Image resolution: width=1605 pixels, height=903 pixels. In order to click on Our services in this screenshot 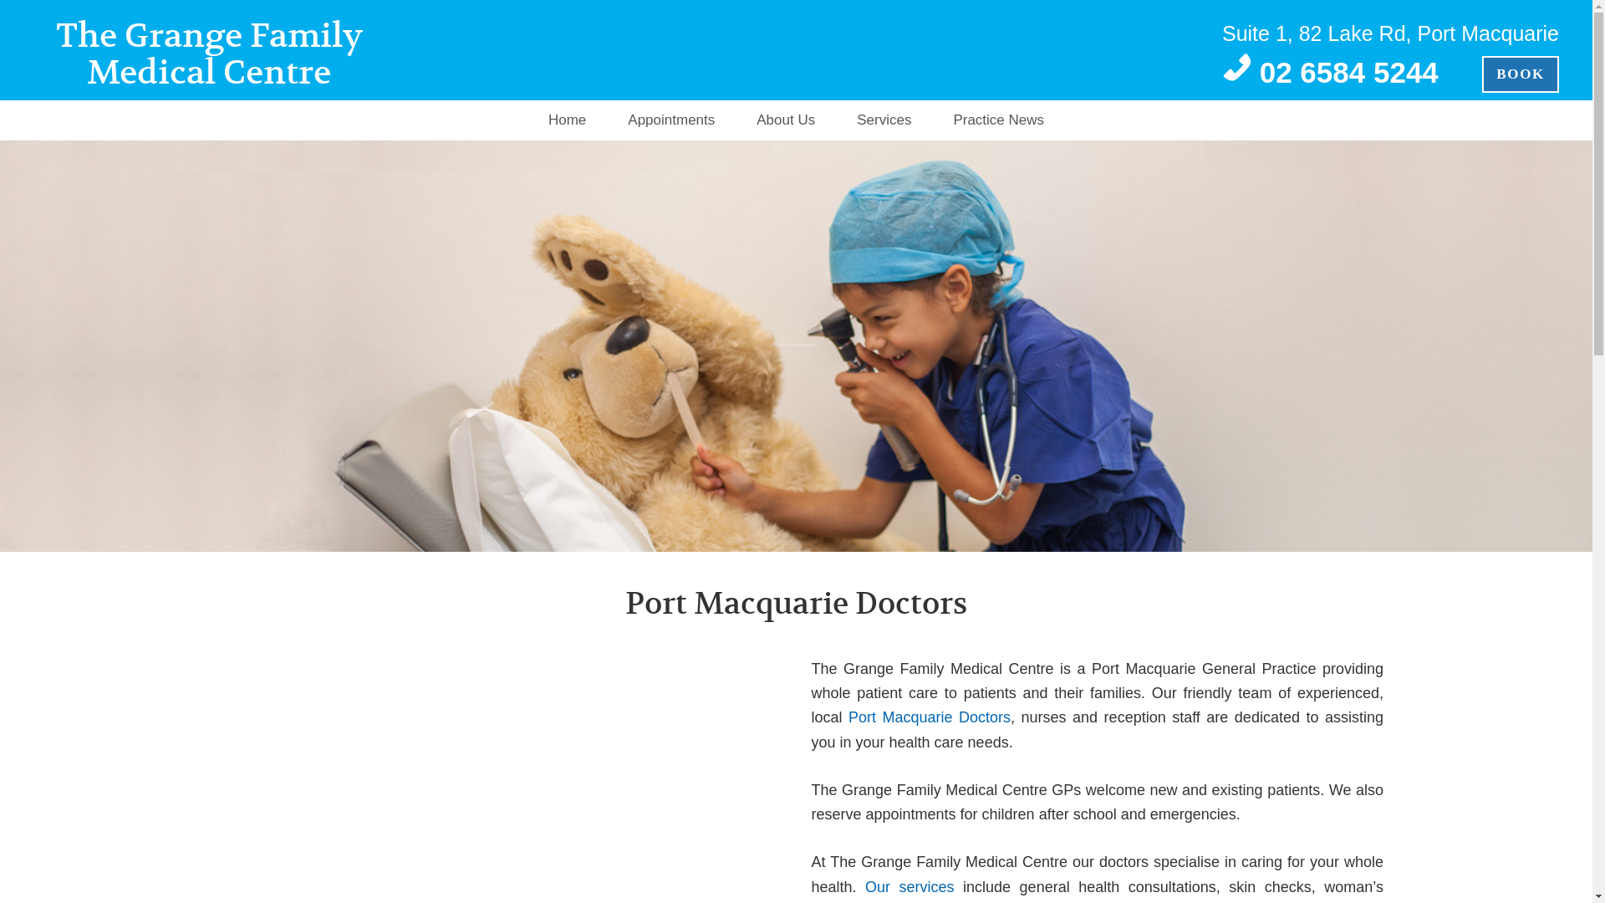, I will do `click(909, 887)`.